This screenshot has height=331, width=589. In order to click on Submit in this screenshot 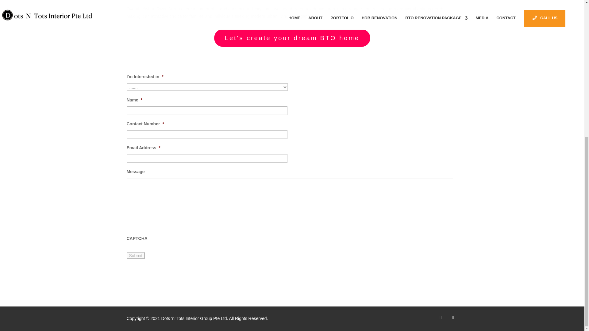, I will do `click(136, 255)`.